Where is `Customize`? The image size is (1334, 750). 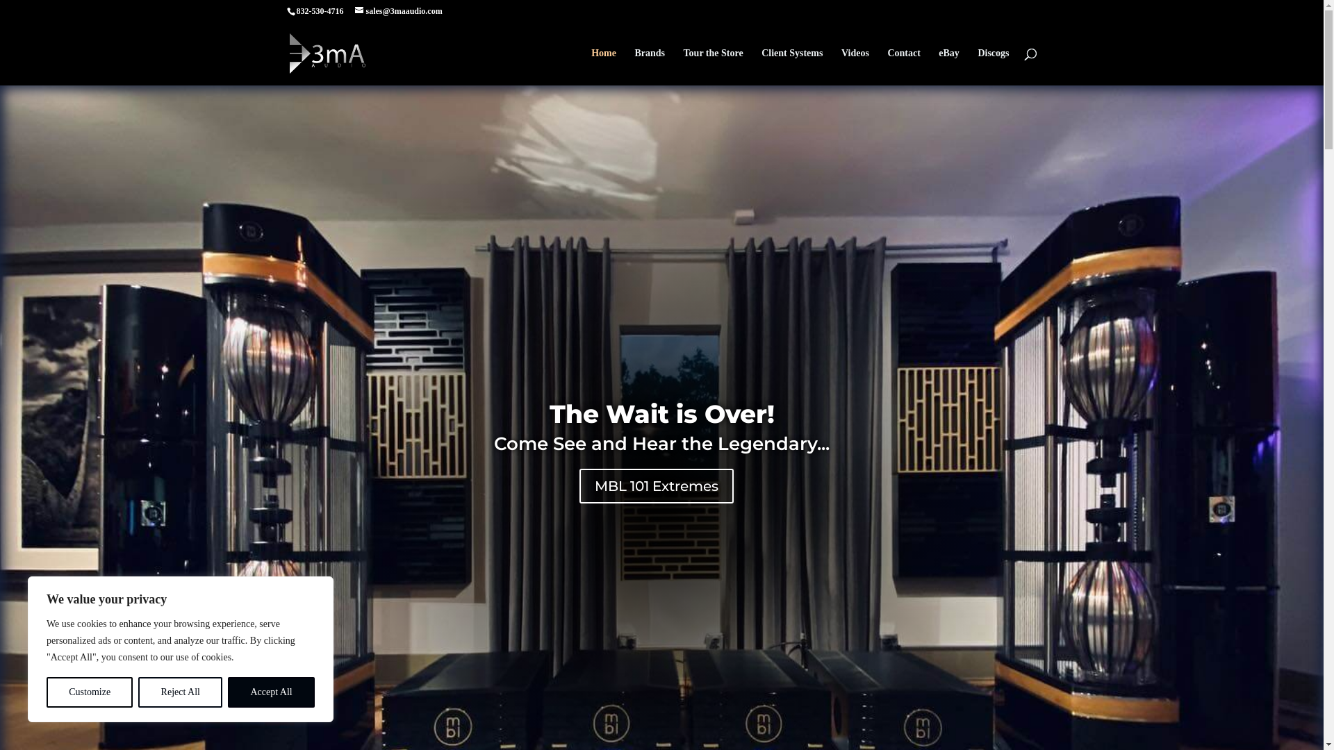 Customize is located at coordinates (90, 692).